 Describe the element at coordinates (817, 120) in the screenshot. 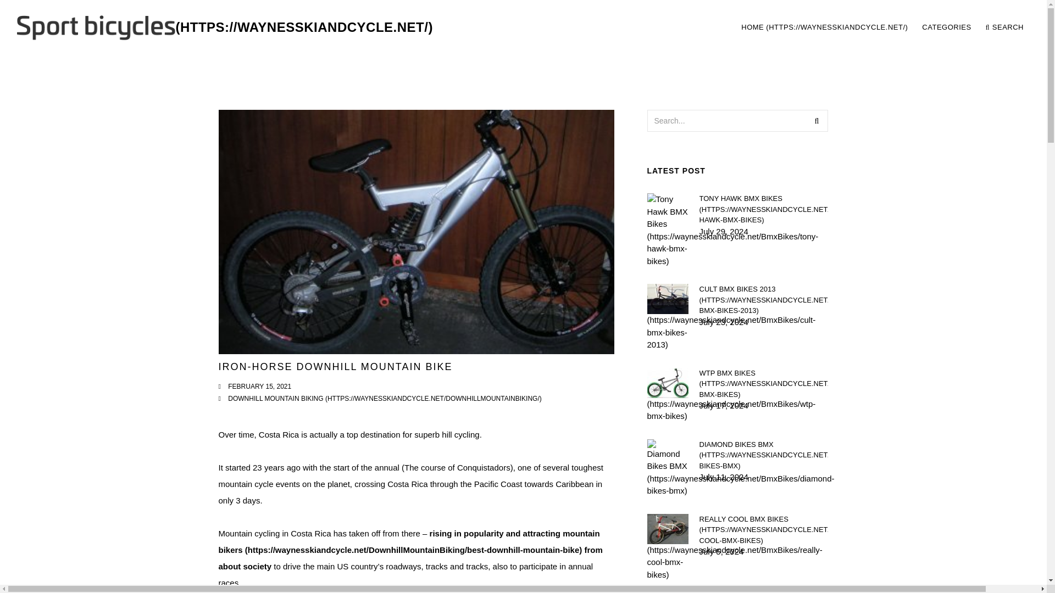

I see `Search` at that location.